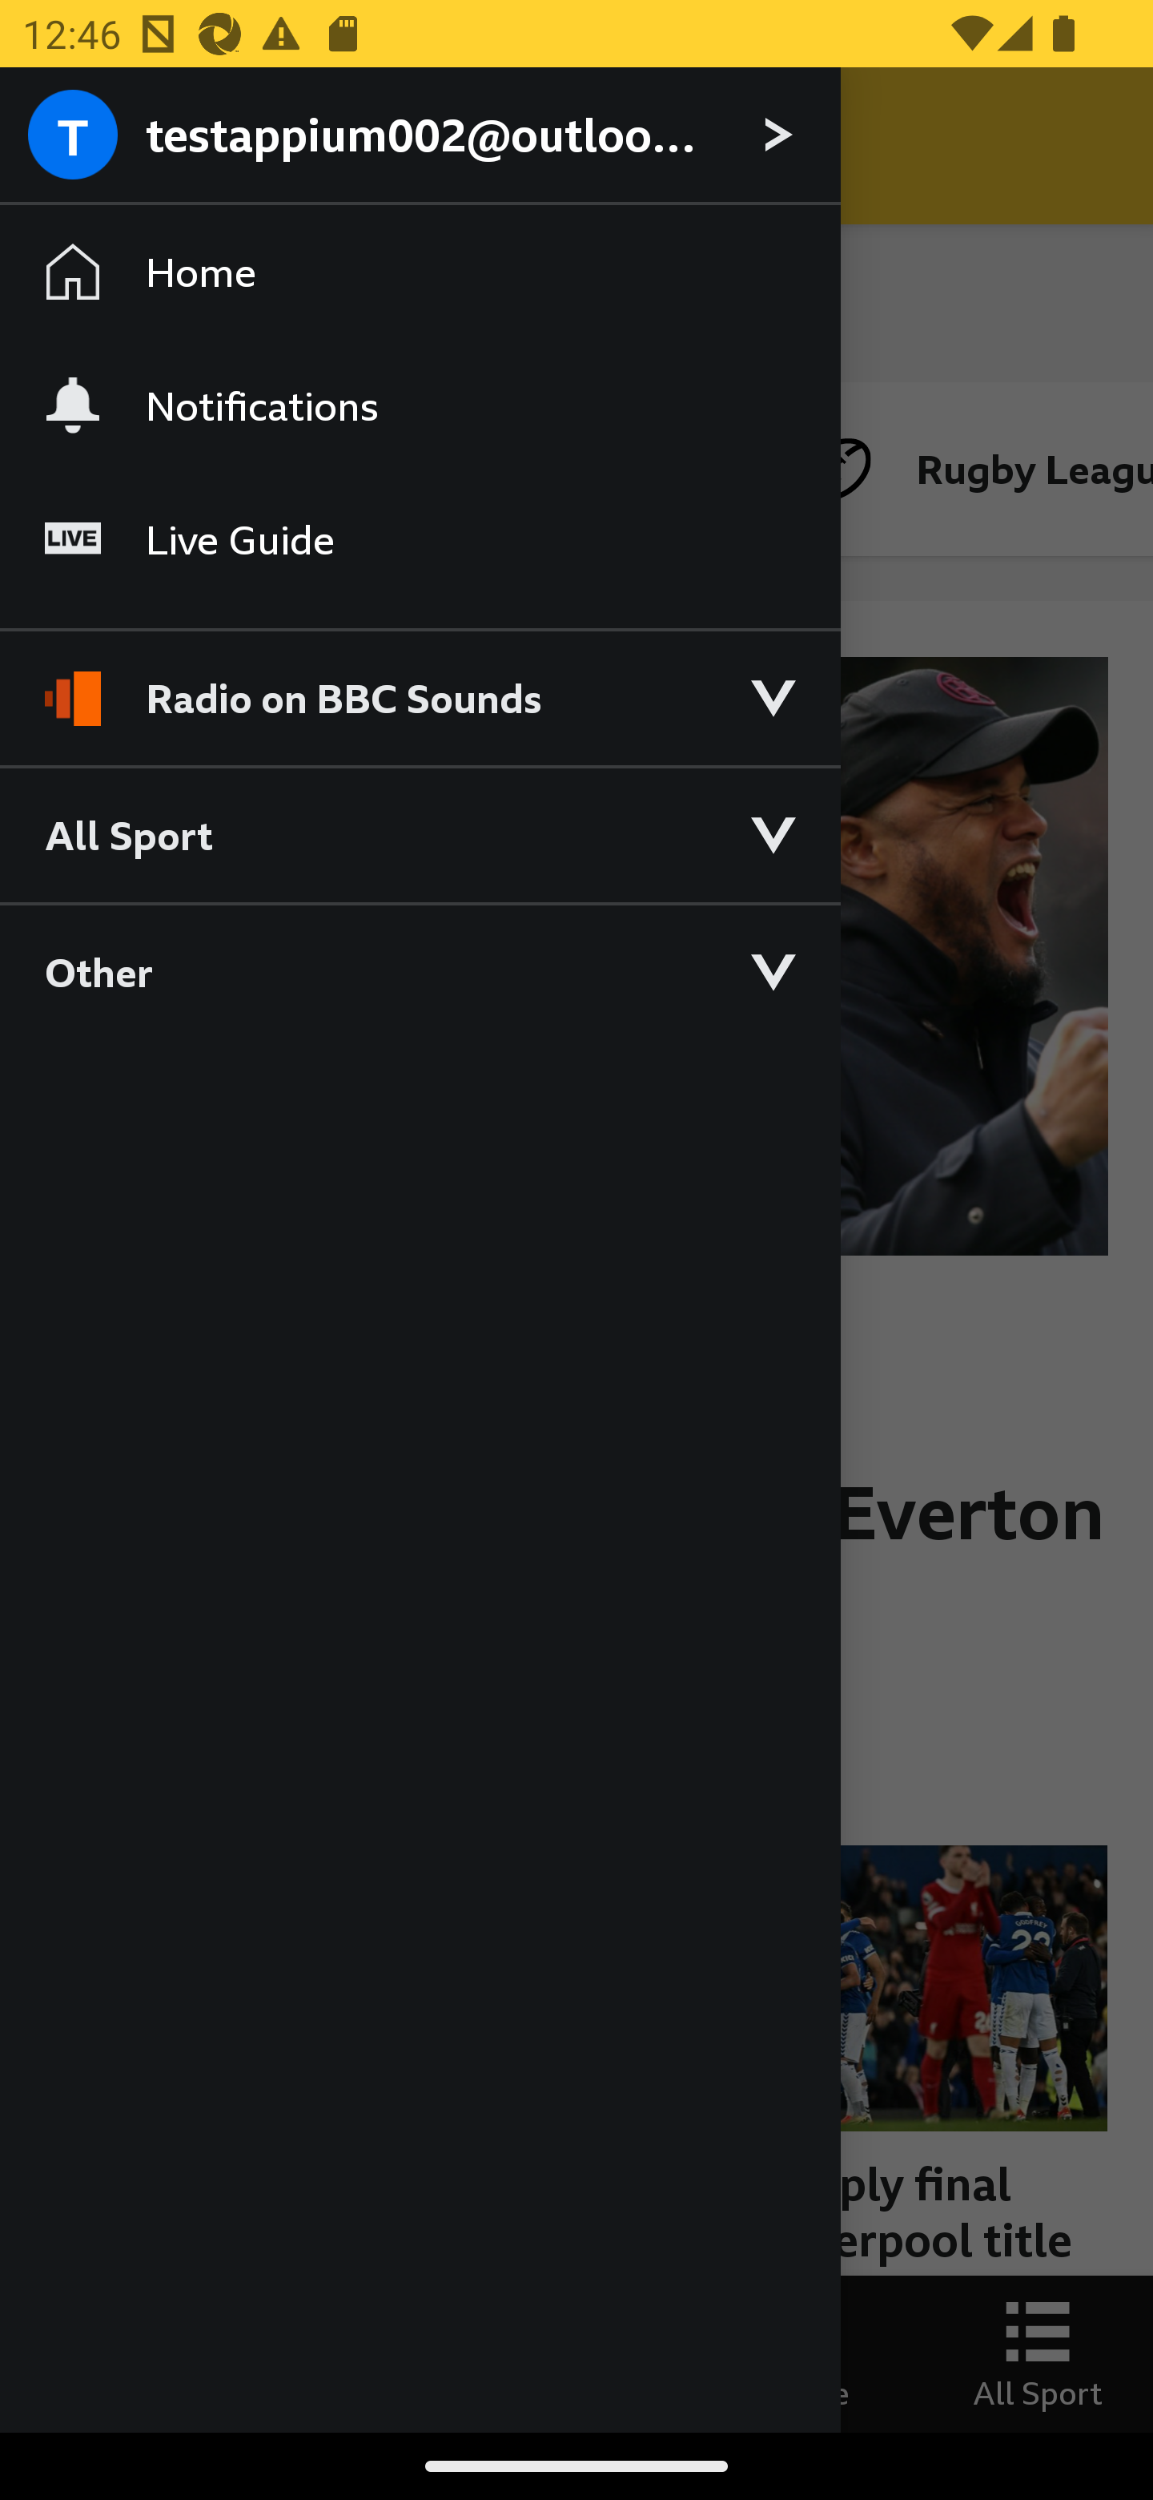 The width and height of the screenshot is (1153, 2500). What do you see at coordinates (420, 405) in the screenshot?
I see `Notifications` at bounding box center [420, 405].